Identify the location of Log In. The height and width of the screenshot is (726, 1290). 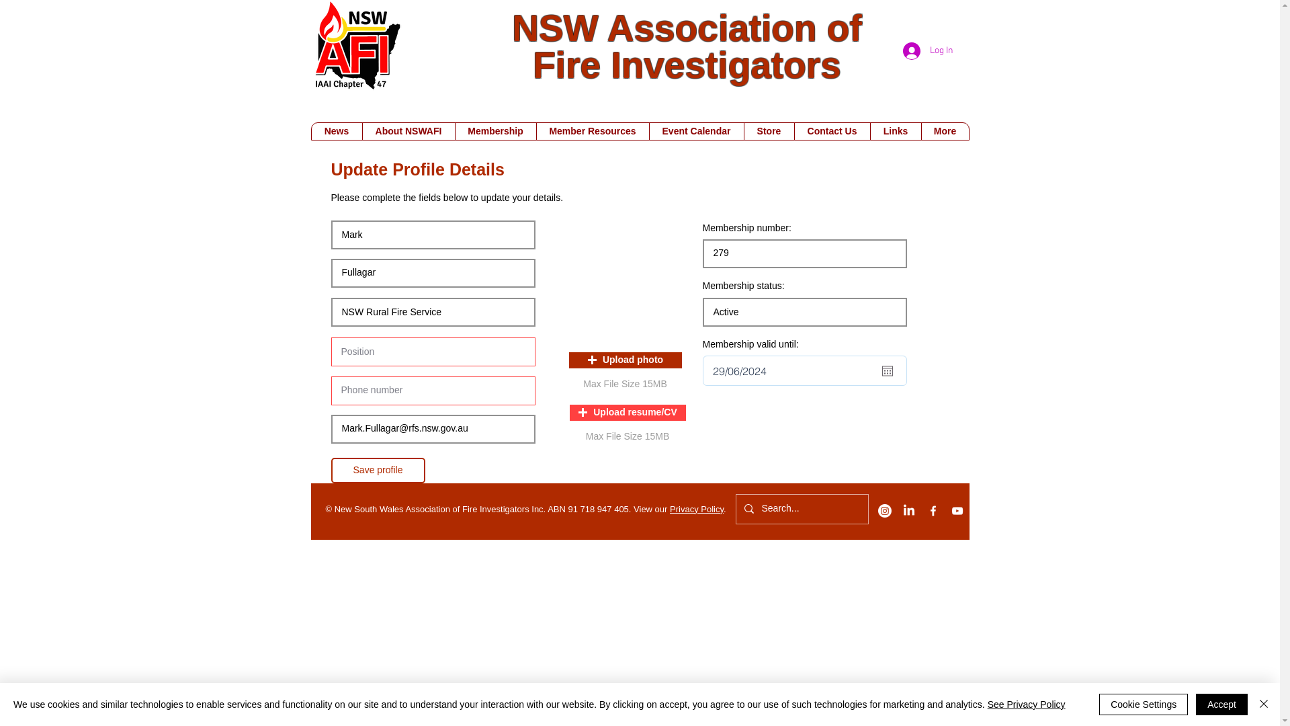
(929, 51).